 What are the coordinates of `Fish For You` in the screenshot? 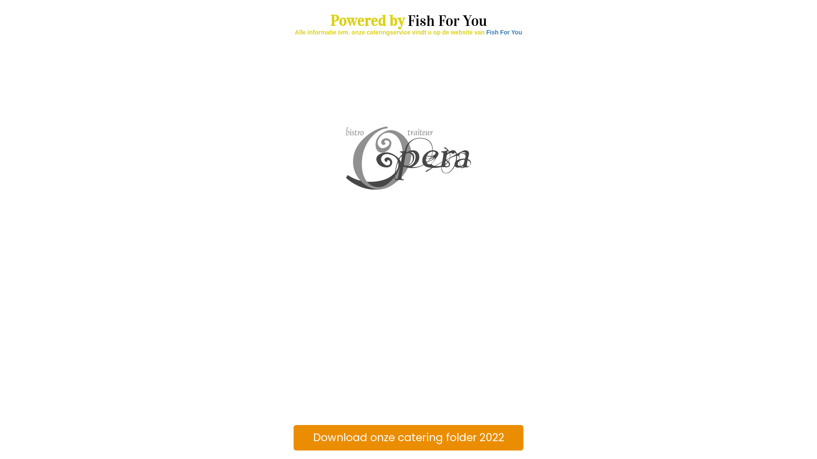 It's located at (448, 21).